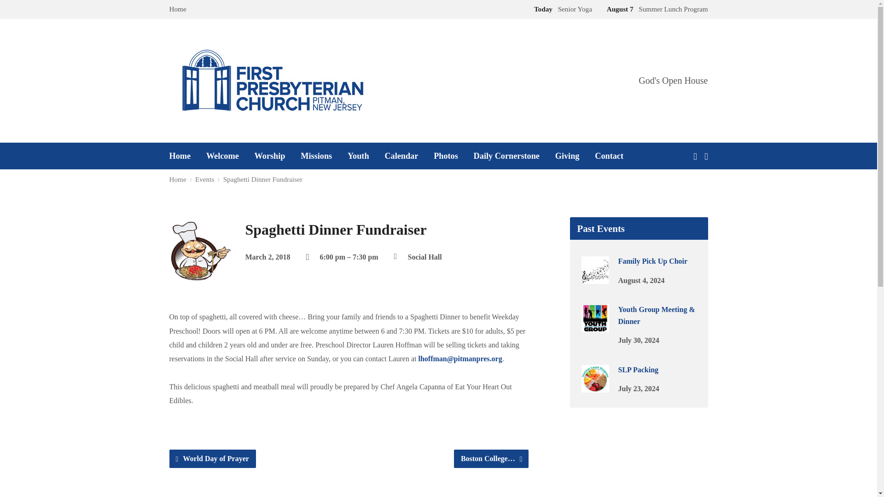 Image resolution: width=884 pixels, height=497 pixels. Describe the element at coordinates (567, 156) in the screenshot. I see `Giving` at that location.